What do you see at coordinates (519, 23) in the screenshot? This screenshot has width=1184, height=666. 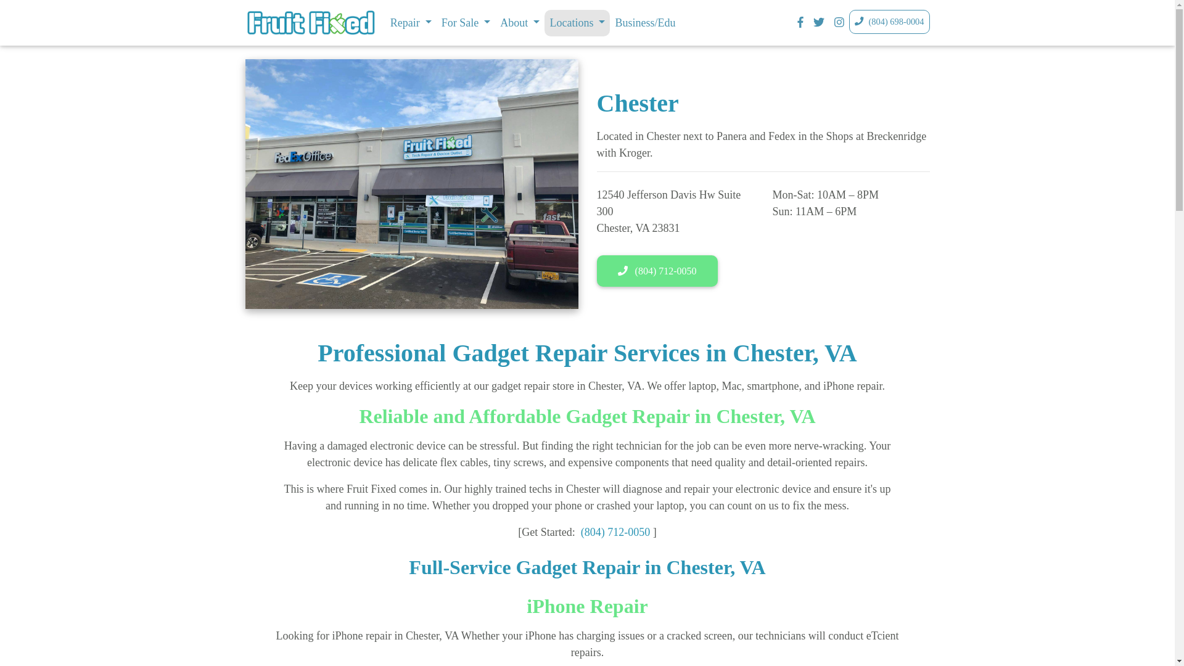 I see `About` at bounding box center [519, 23].